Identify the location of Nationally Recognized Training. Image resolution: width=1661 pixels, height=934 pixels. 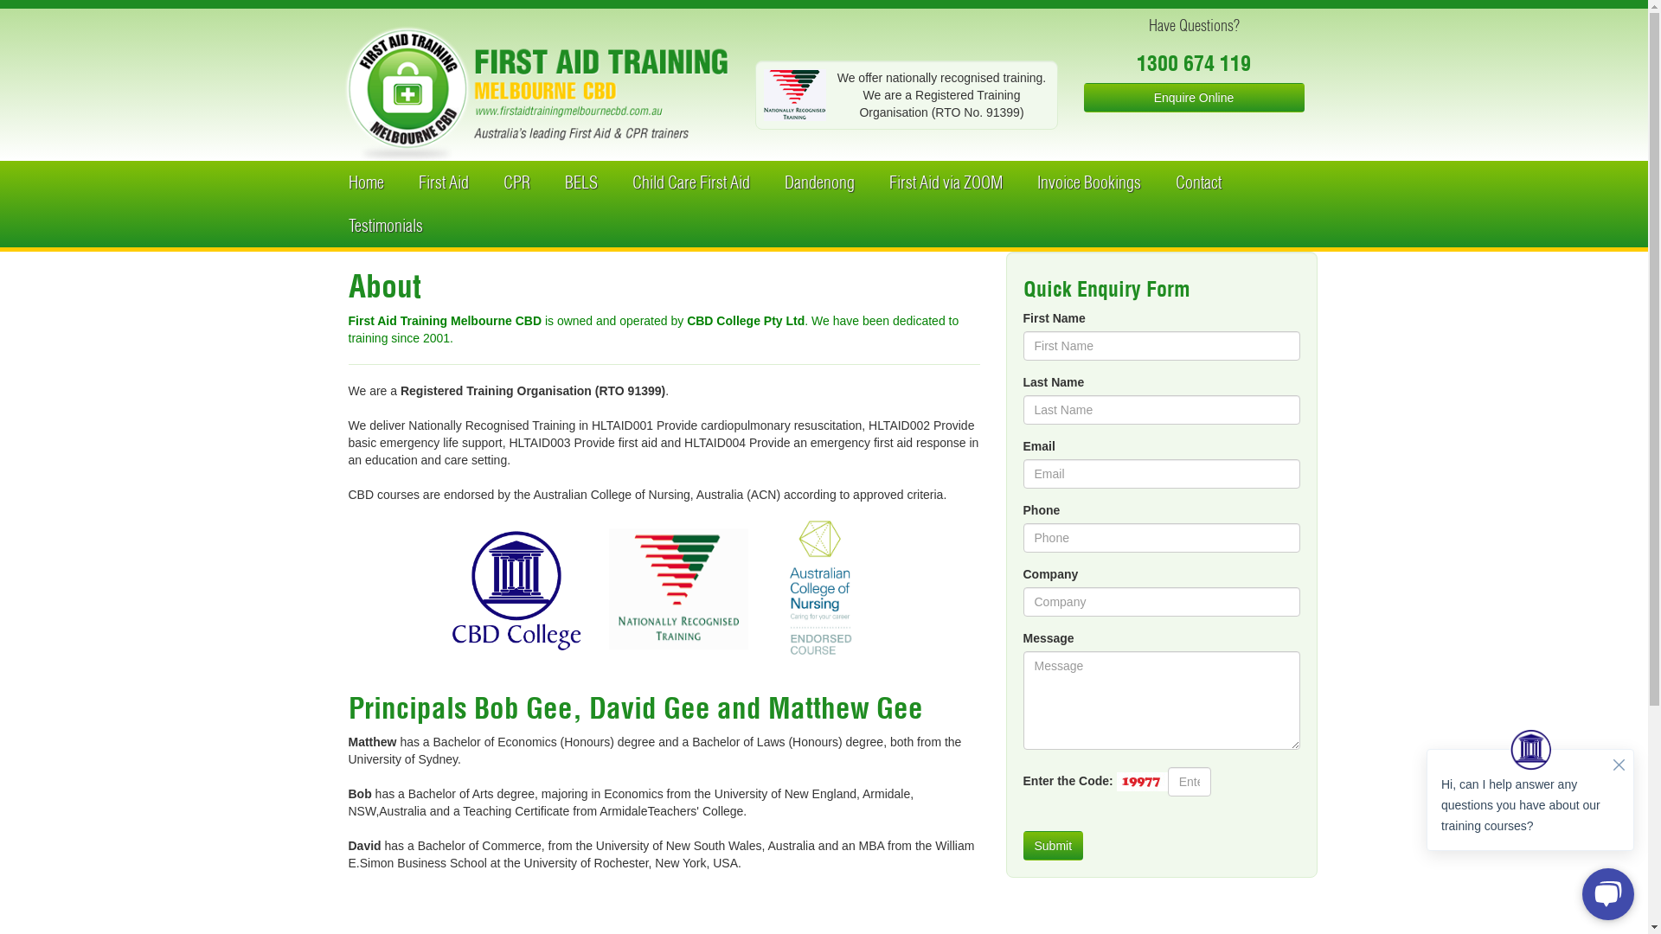
(794, 95).